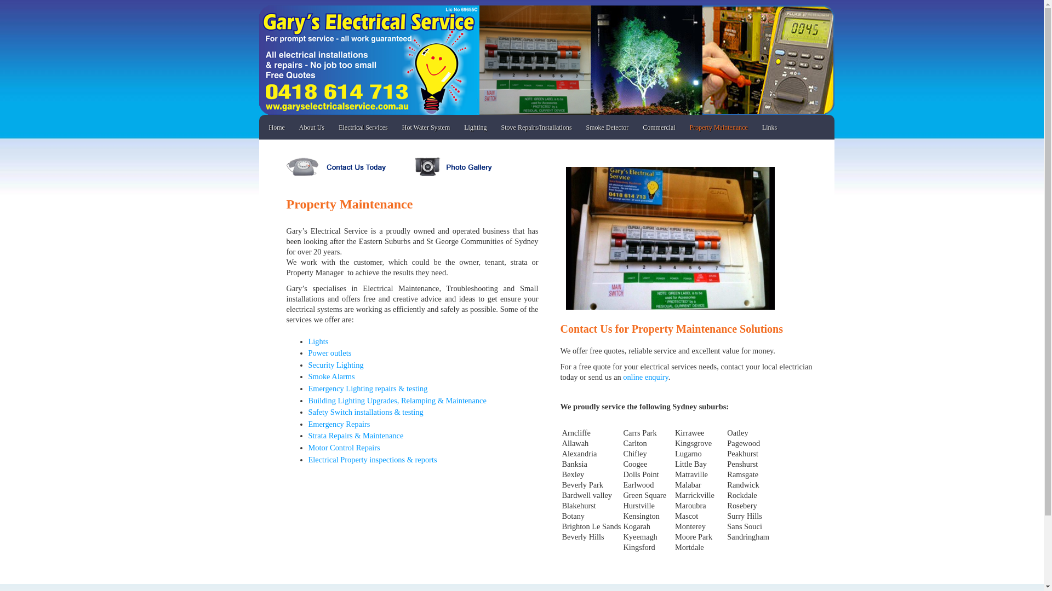  Describe the element at coordinates (331, 376) in the screenshot. I see `Smoke Alarms` at that location.